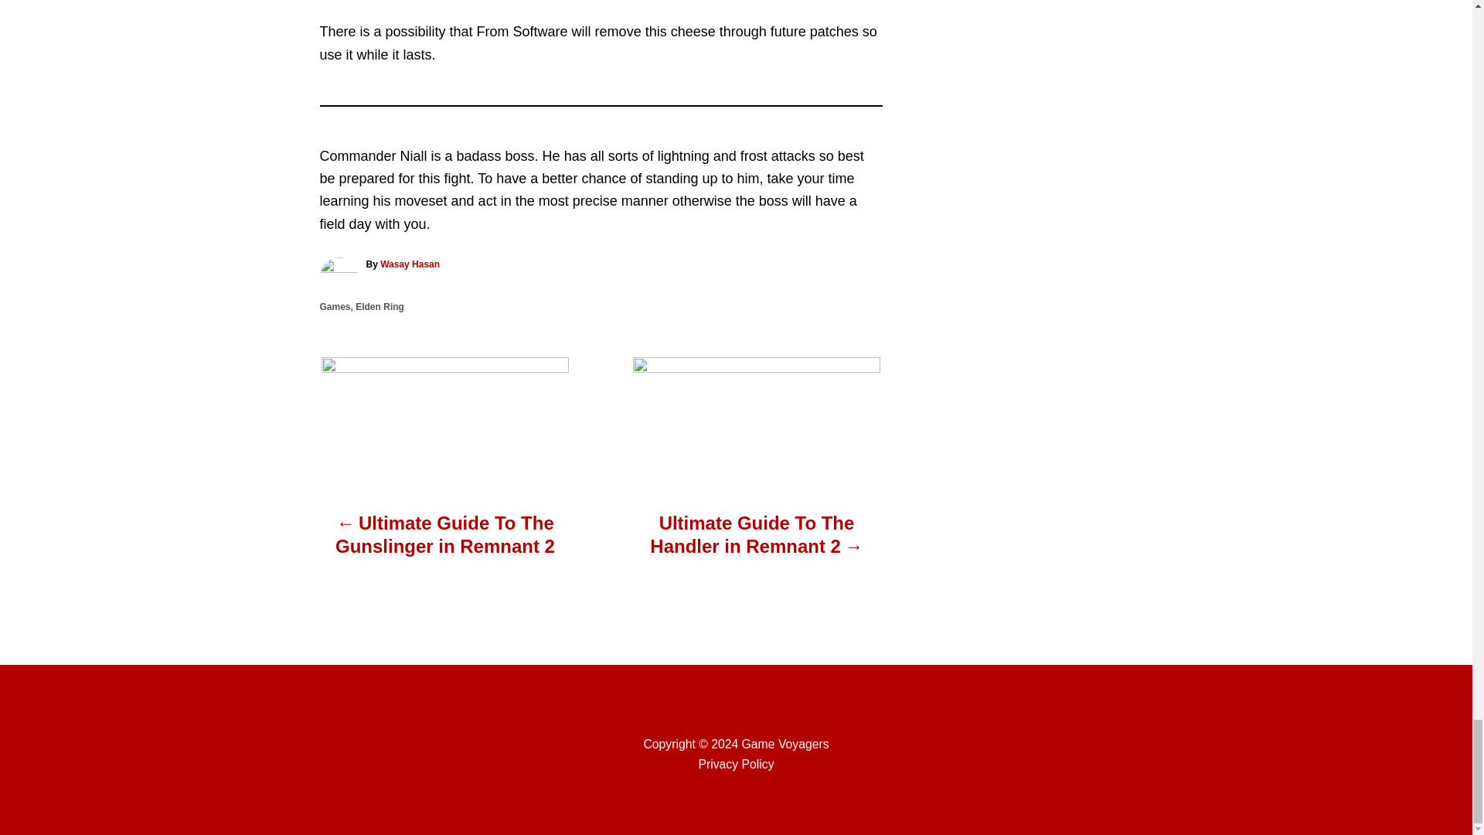 The height and width of the screenshot is (835, 1484). What do you see at coordinates (335, 306) in the screenshot?
I see `Games` at bounding box center [335, 306].